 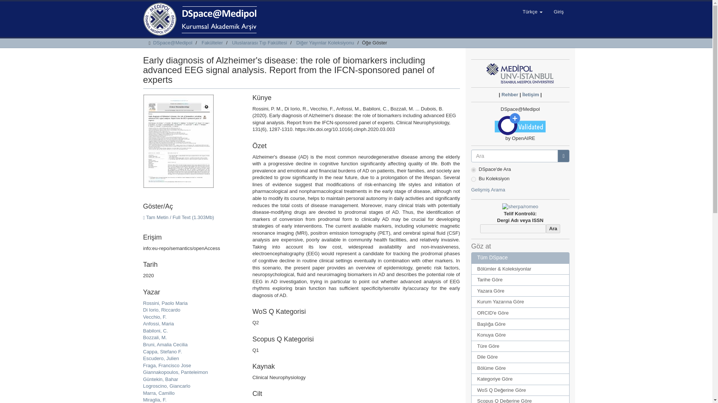 I want to click on Bozzali, M., so click(x=155, y=337).